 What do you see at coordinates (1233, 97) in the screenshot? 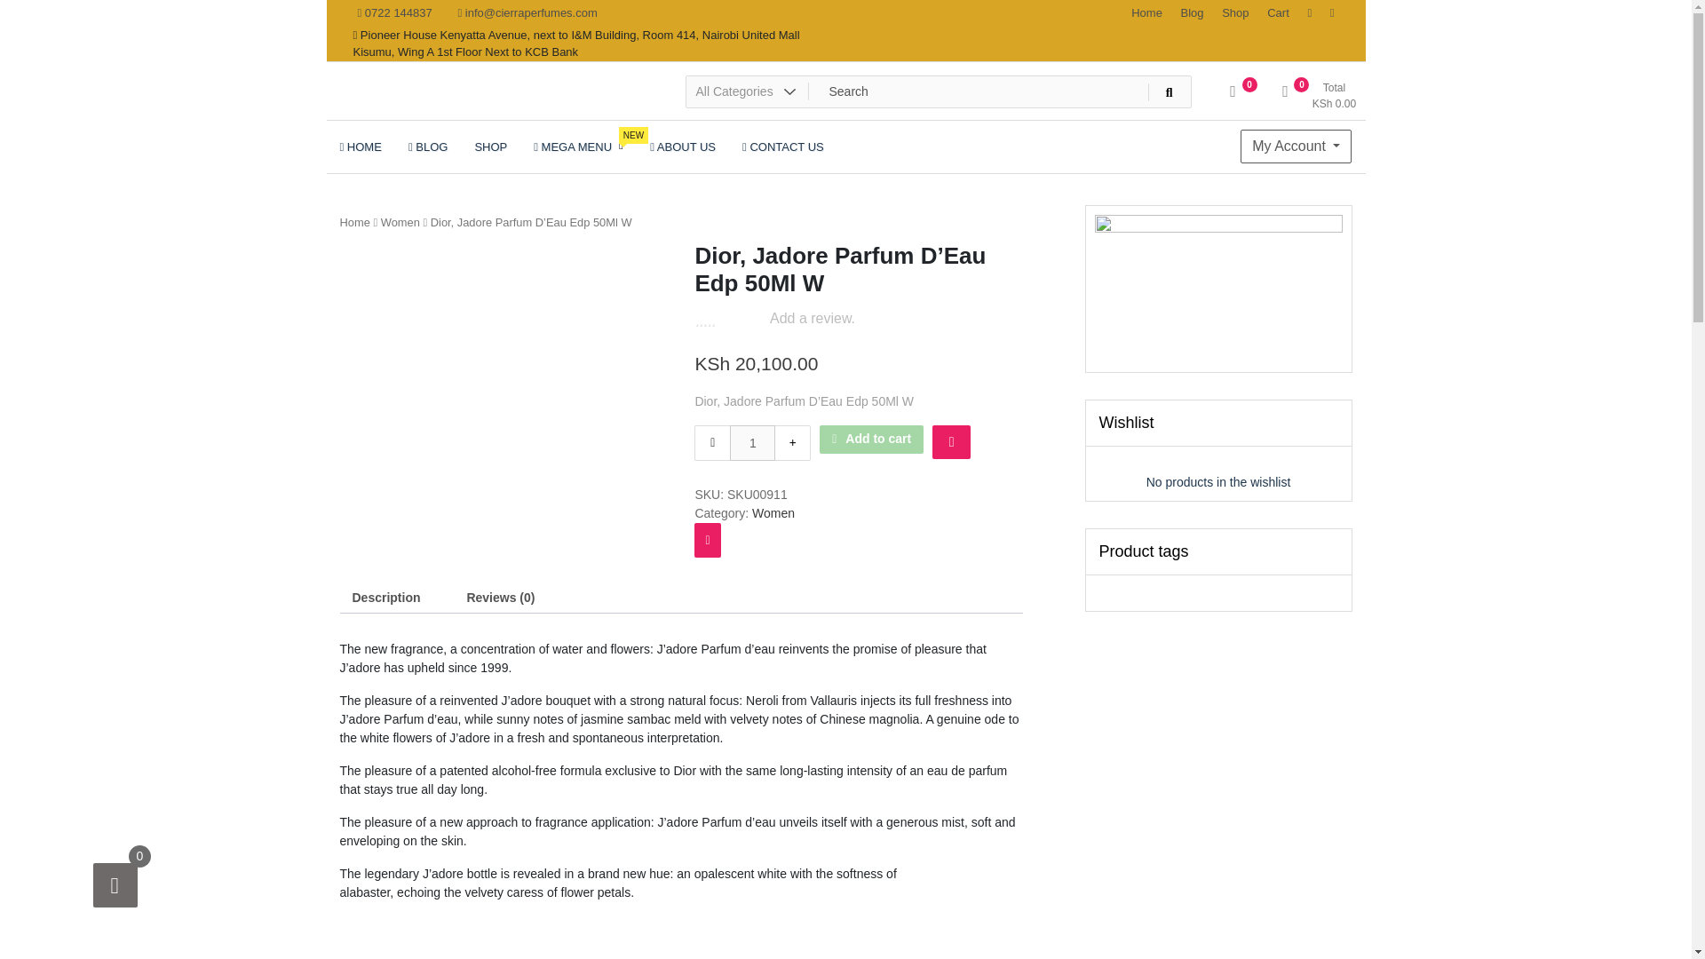
I see `0` at bounding box center [1233, 97].